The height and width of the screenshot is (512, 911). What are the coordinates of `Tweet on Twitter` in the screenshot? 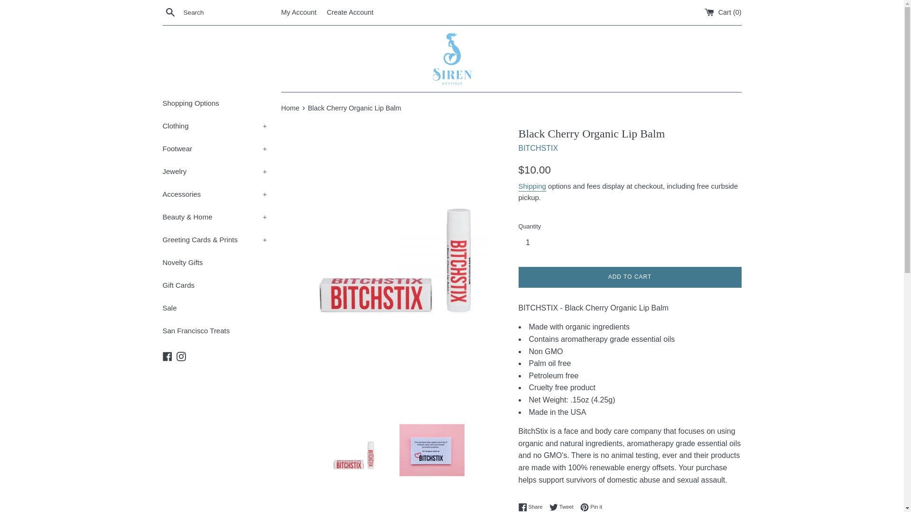 It's located at (564, 507).